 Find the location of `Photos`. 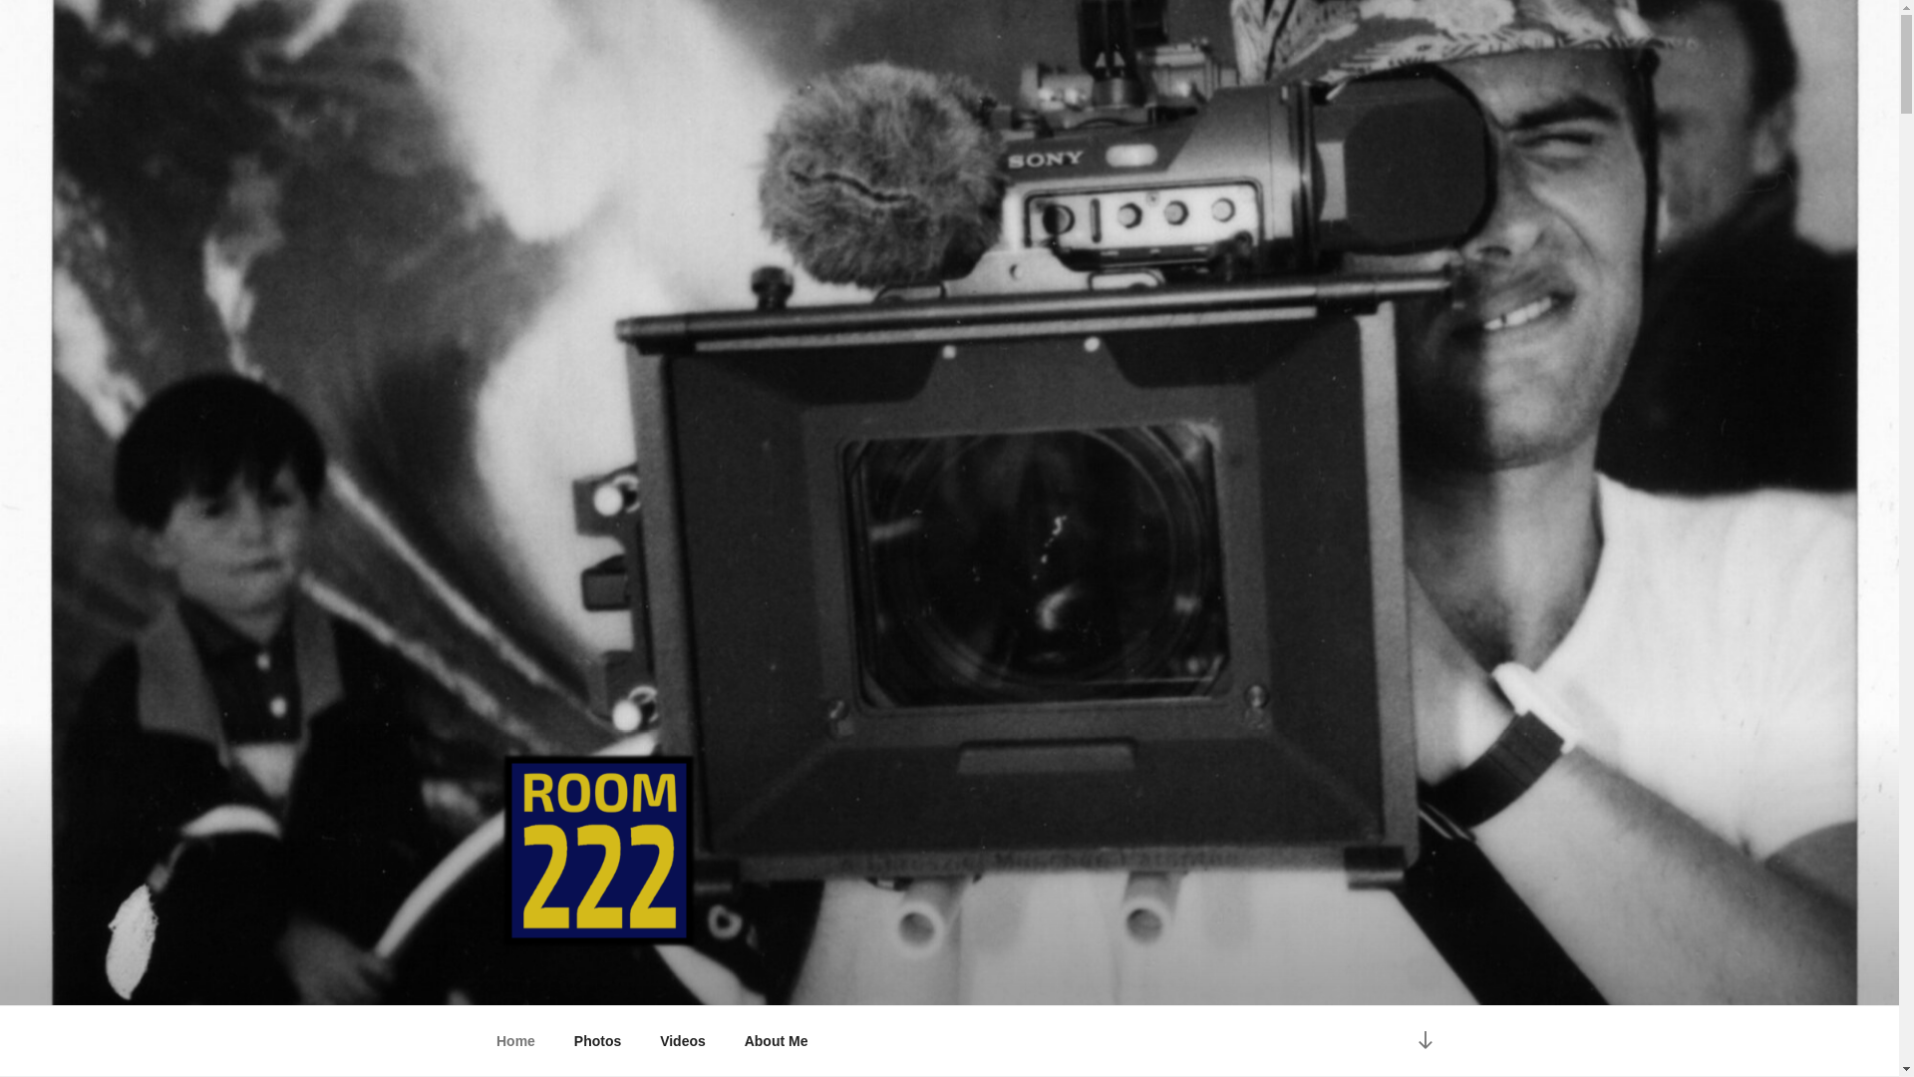

Photos is located at coordinates (596, 1041).